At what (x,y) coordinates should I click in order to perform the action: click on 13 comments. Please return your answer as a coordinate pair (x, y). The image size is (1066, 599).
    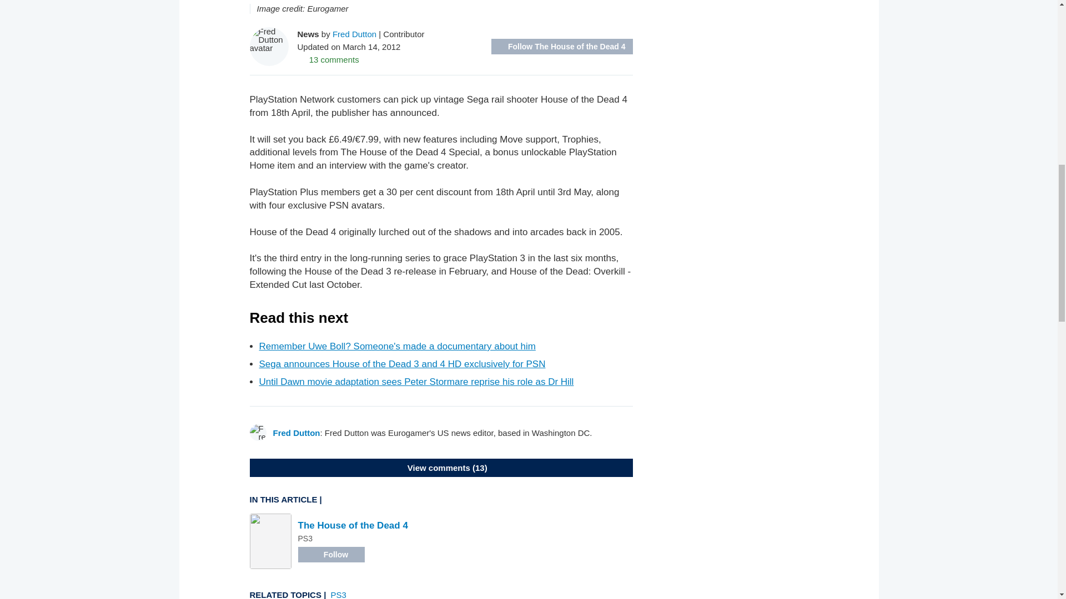
    Looking at the image, I should click on (328, 59).